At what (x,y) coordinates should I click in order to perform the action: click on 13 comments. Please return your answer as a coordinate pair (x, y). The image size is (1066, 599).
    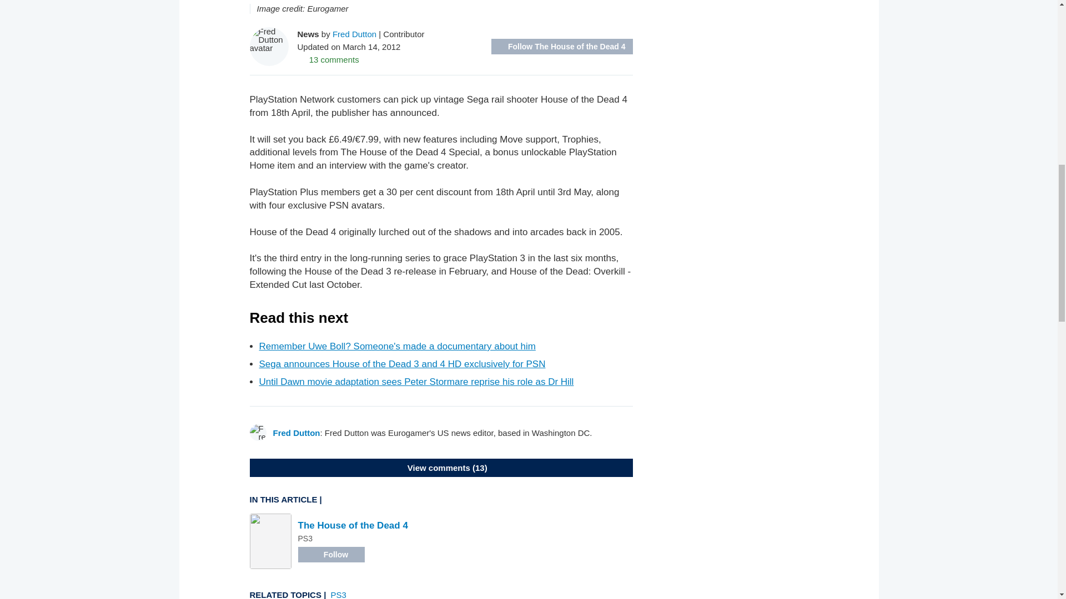
    Looking at the image, I should click on (328, 59).